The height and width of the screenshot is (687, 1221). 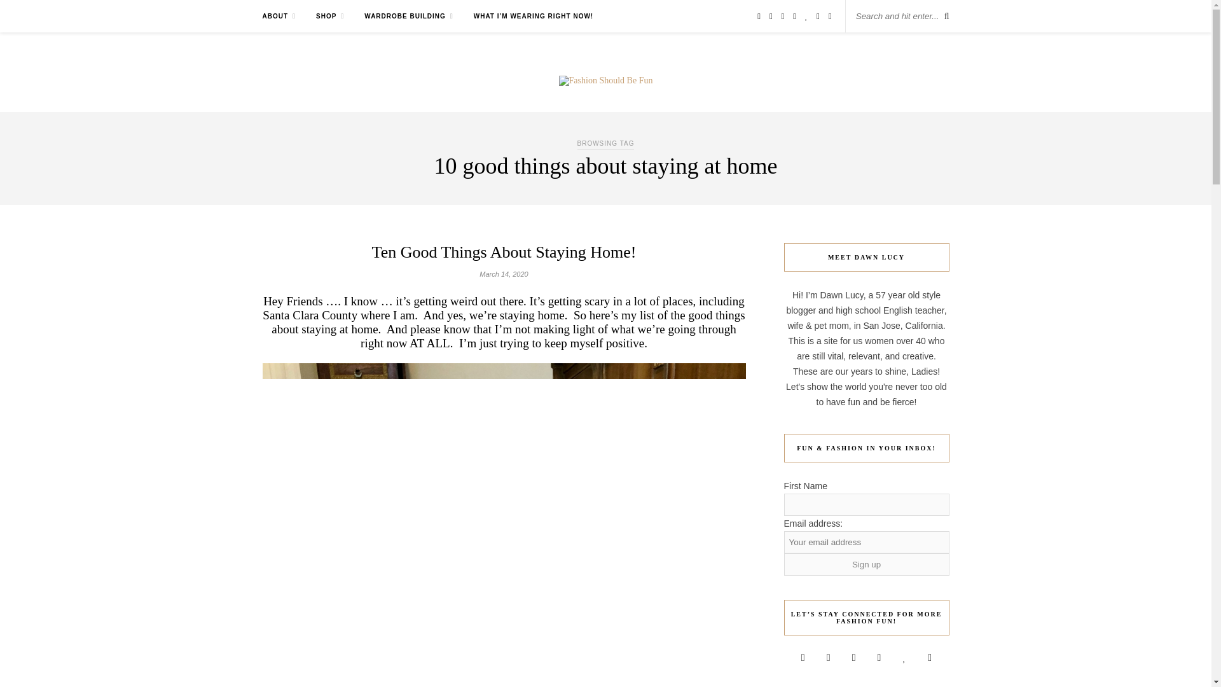 What do you see at coordinates (279, 16) in the screenshot?
I see `ABOUT` at bounding box center [279, 16].